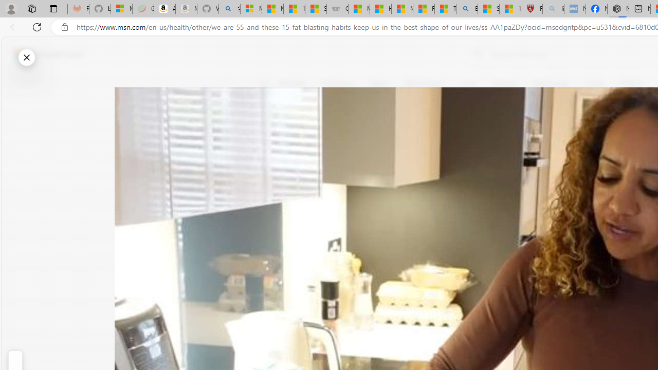 This screenshot has height=370, width=658. I want to click on Robert H. Shmerling, MD - Harvard Health, so click(532, 9).